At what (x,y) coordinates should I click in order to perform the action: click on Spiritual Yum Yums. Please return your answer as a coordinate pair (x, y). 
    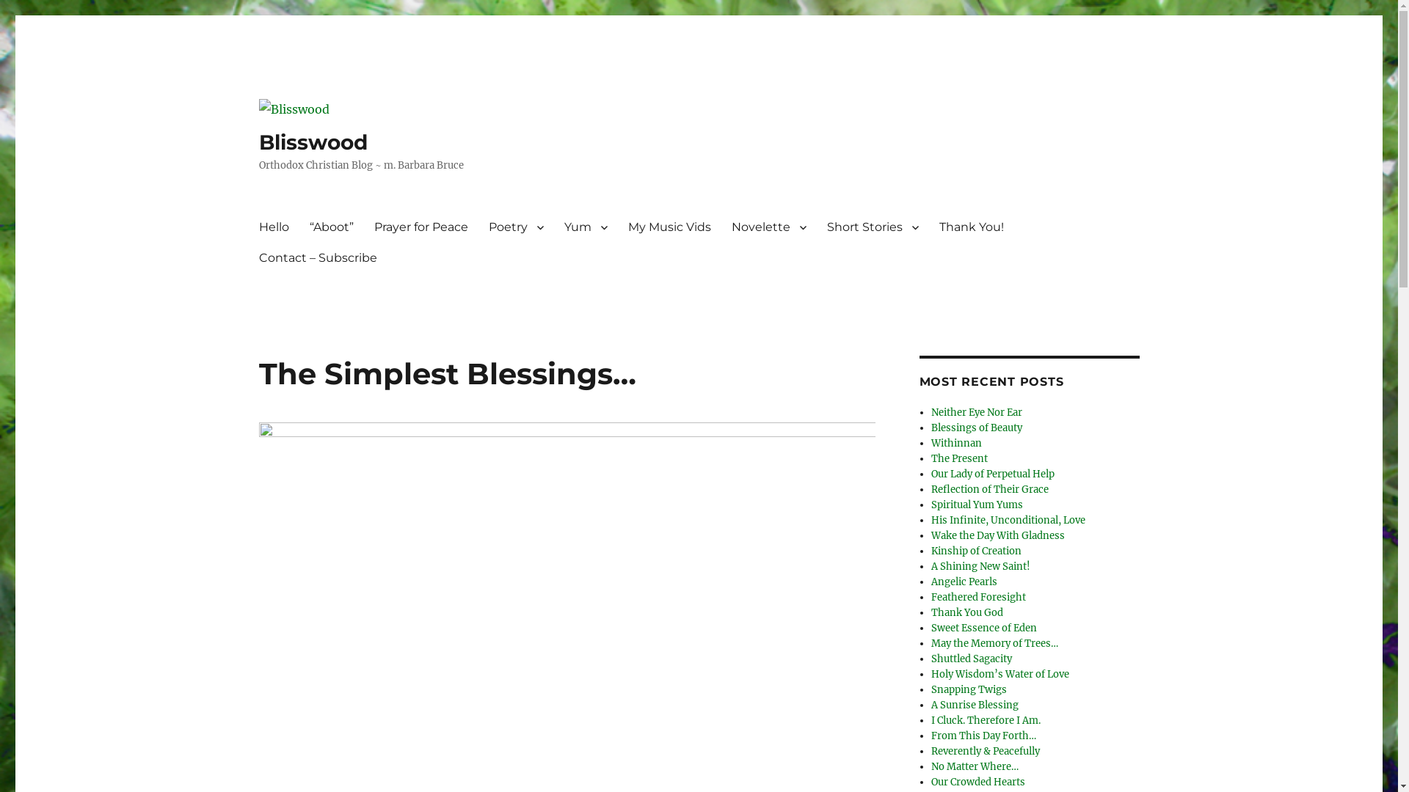
    Looking at the image, I should click on (977, 505).